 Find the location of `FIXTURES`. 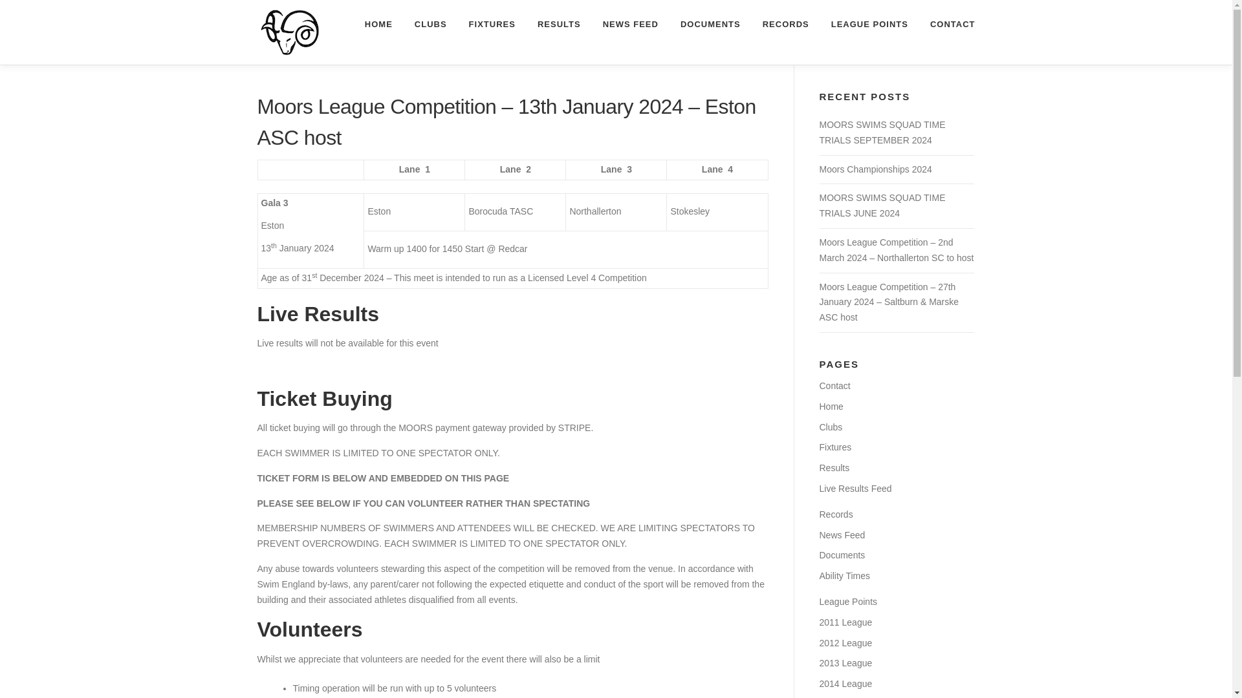

FIXTURES is located at coordinates (492, 24).